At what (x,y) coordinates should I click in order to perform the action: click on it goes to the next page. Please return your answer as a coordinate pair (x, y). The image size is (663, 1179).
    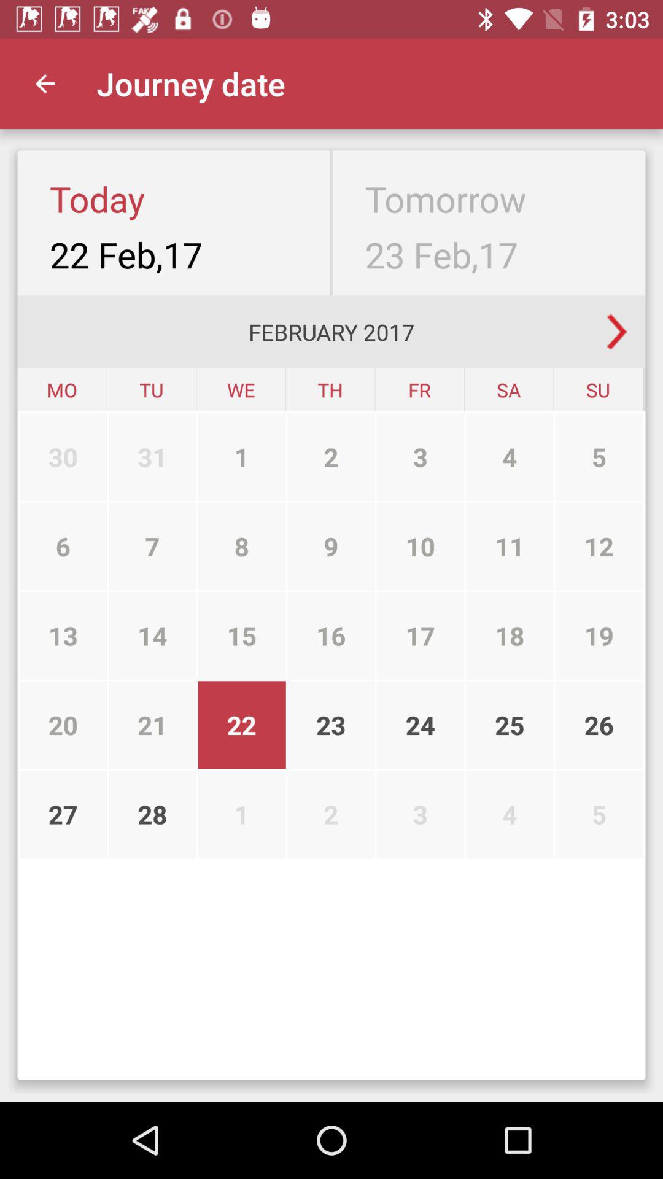
    Looking at the image, I should click on (617, 332).